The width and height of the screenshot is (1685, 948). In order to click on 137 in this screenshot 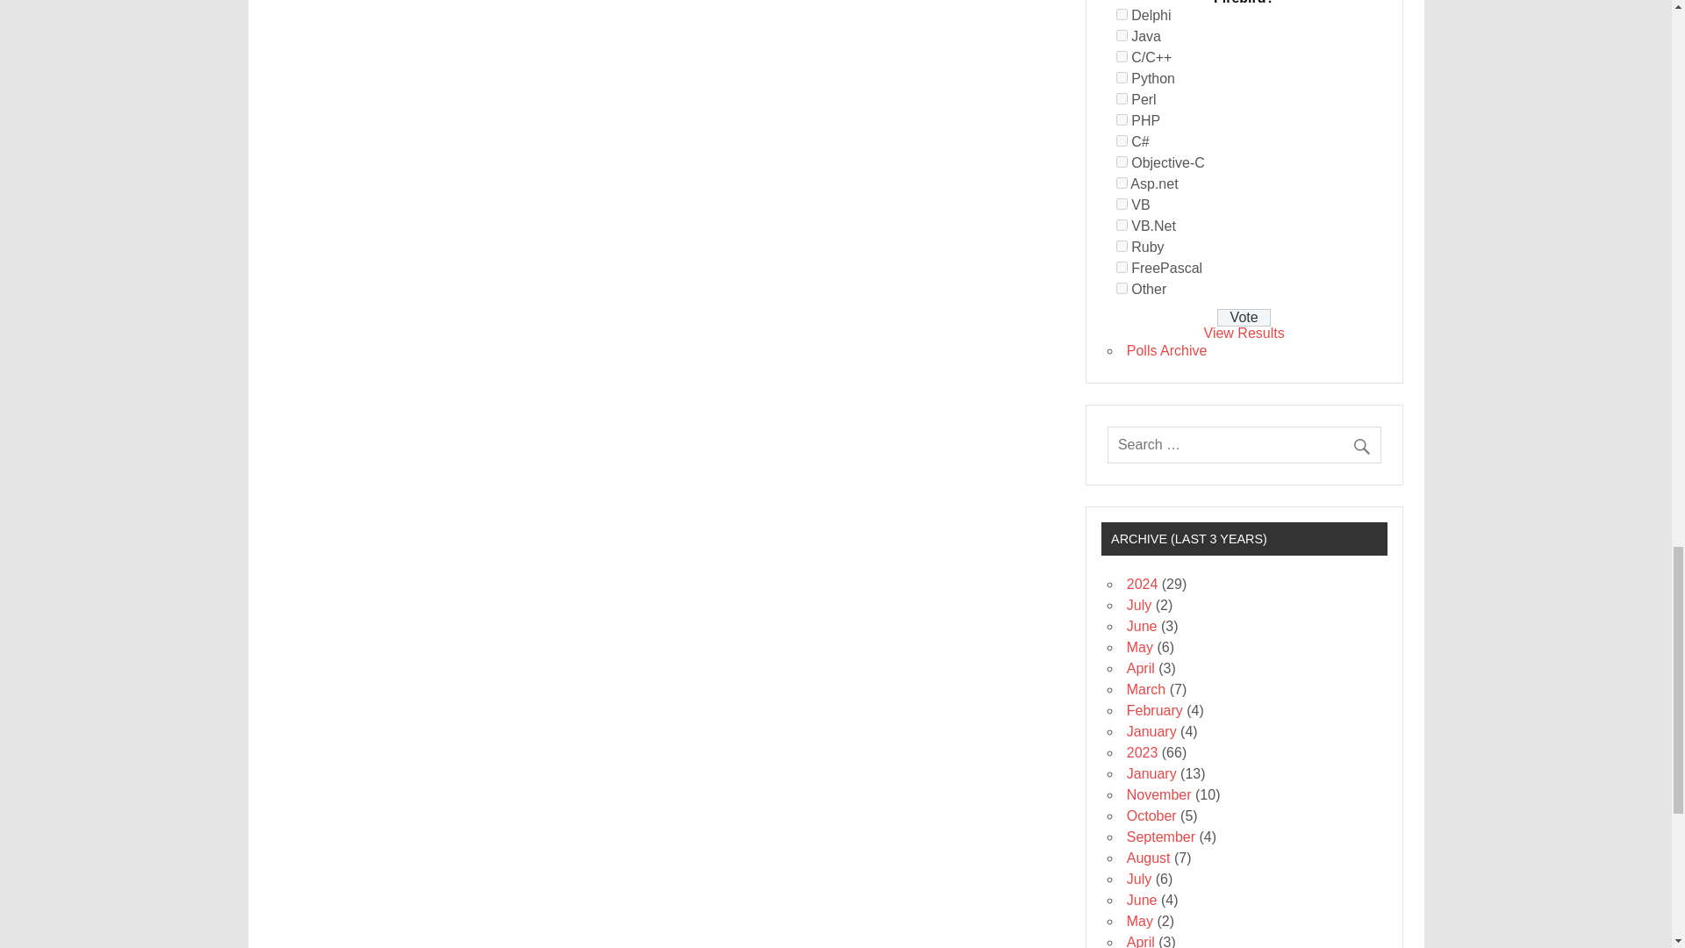, I will do `click(1122, 288)`.